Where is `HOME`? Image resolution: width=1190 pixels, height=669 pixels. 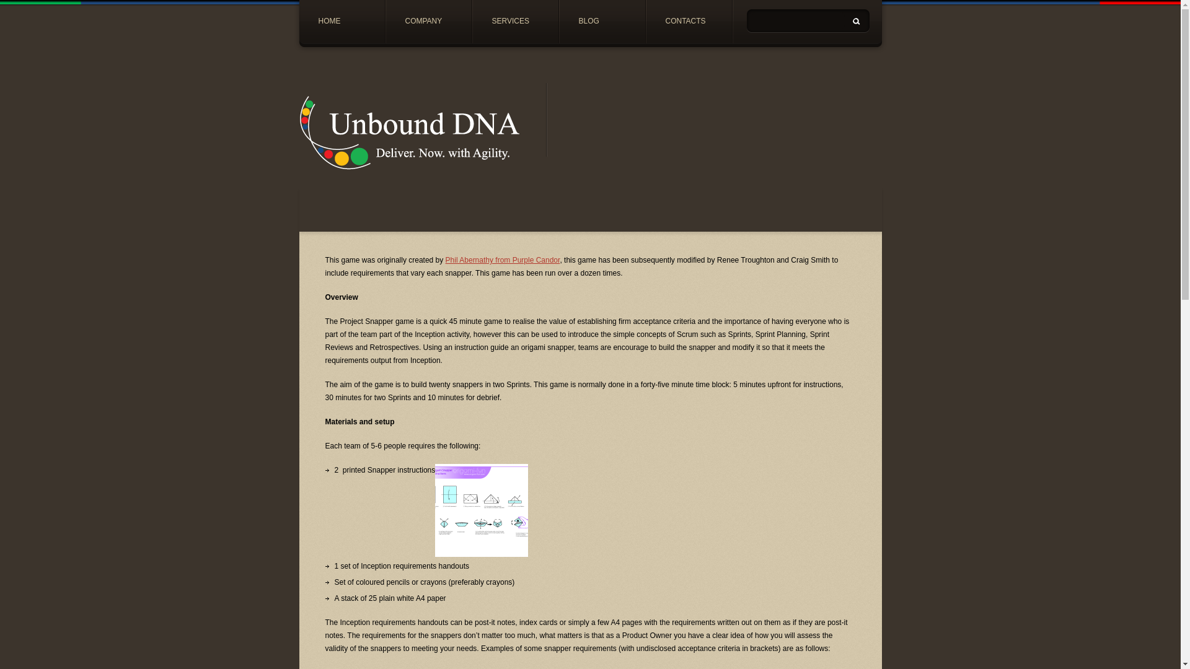 HOME is located at coordinates (341, 22).